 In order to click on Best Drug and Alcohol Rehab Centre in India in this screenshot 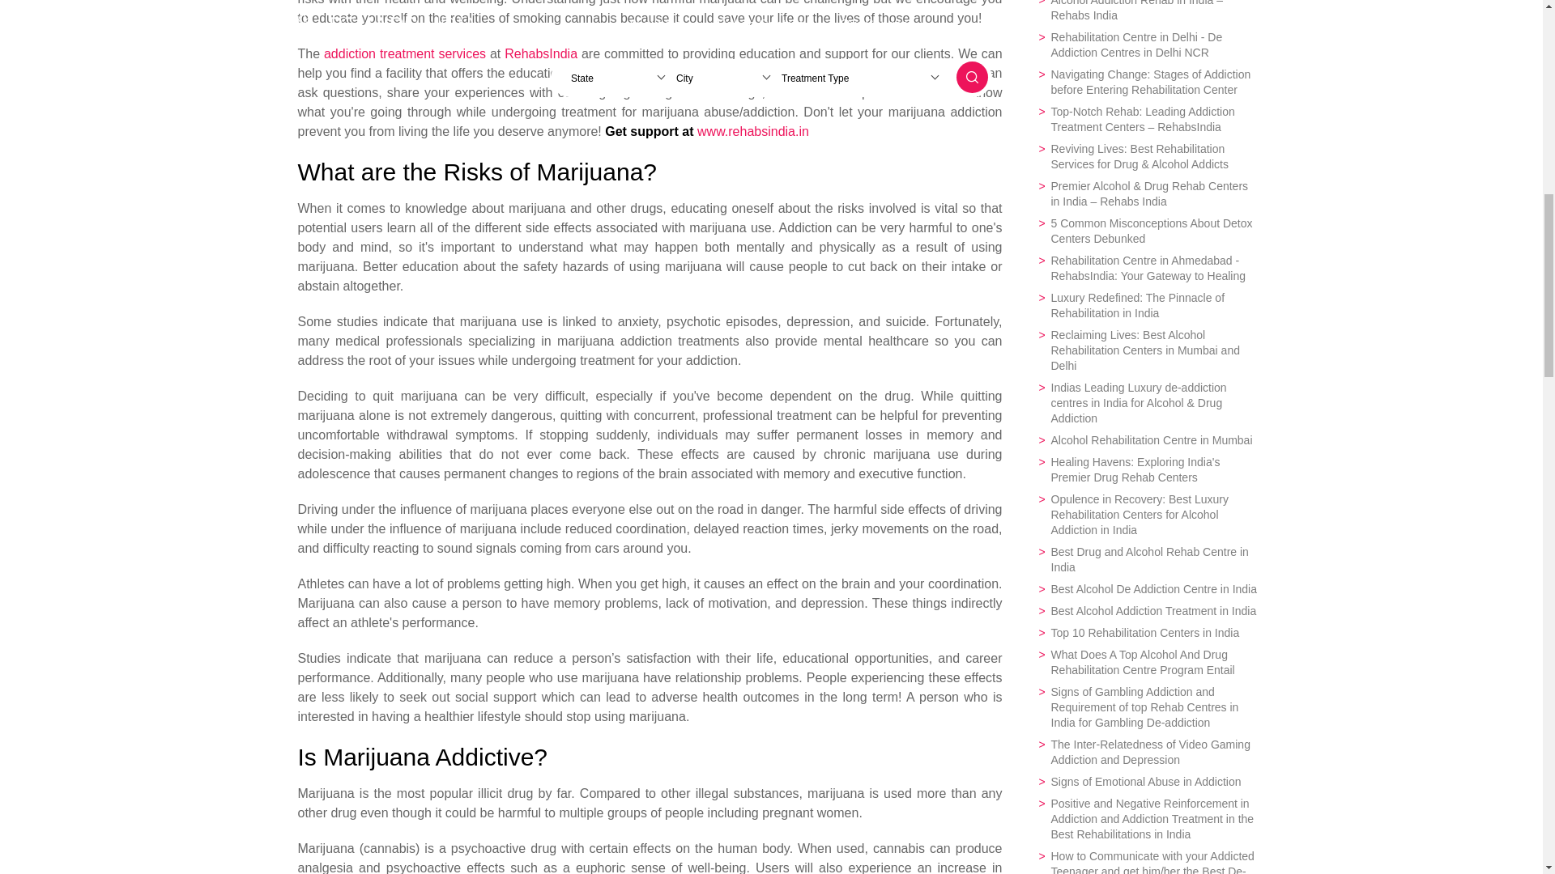, I will do `click(1147, 559)`.